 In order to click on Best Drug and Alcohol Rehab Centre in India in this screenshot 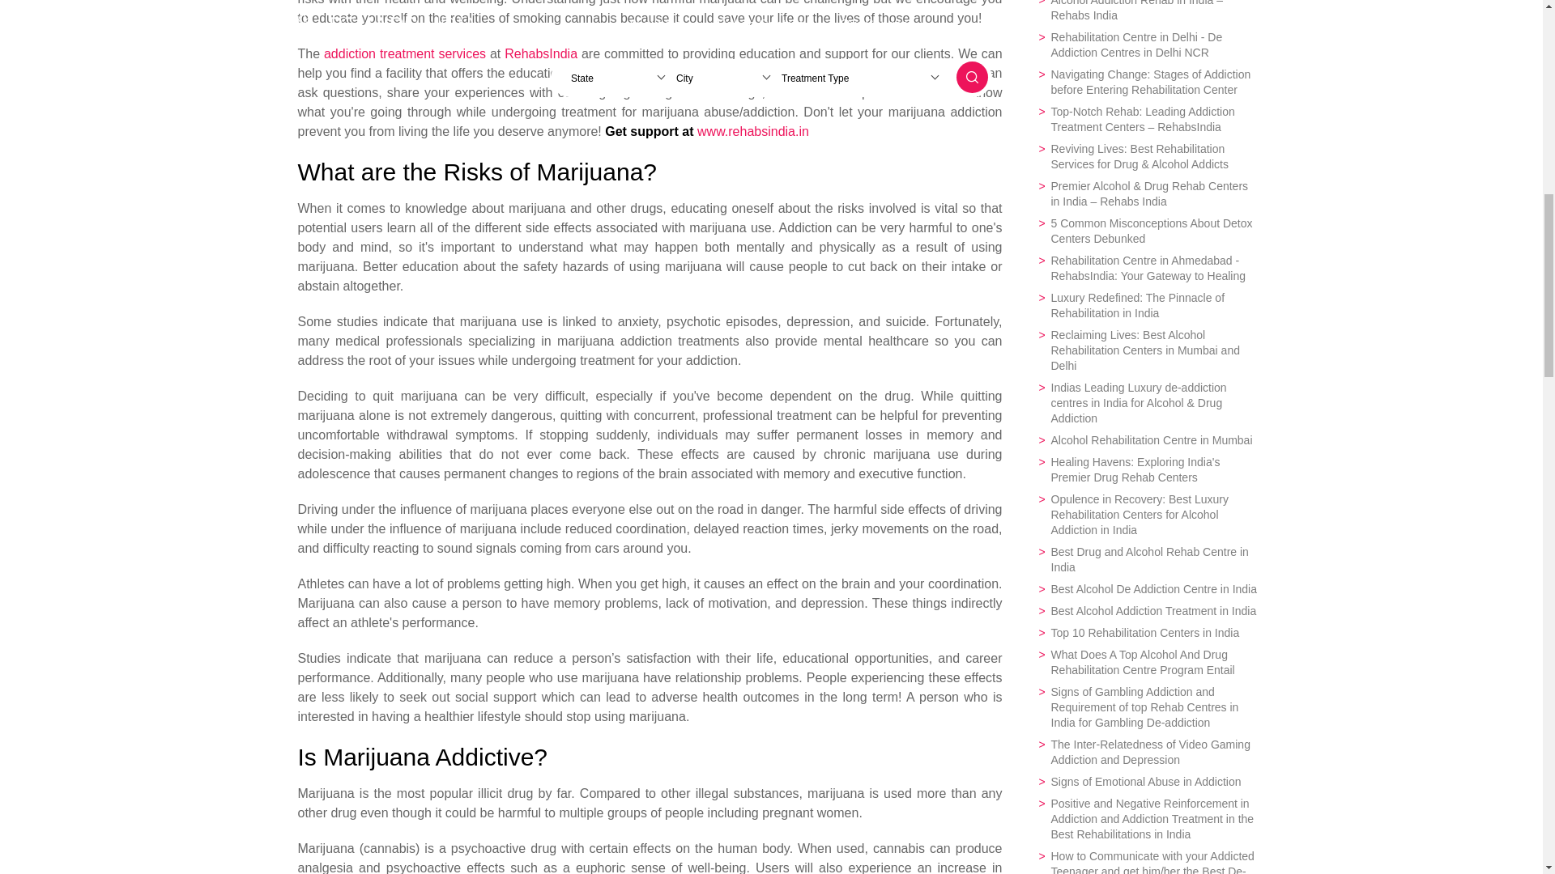, I will do `click(1147, 559)`.